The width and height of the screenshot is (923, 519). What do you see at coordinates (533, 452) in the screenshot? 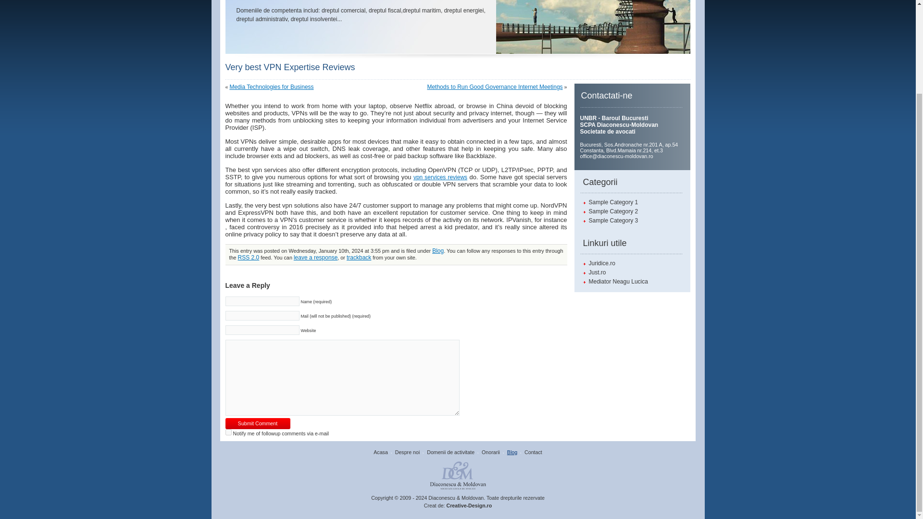
I see `Contact` at bounding box center [533, 452].